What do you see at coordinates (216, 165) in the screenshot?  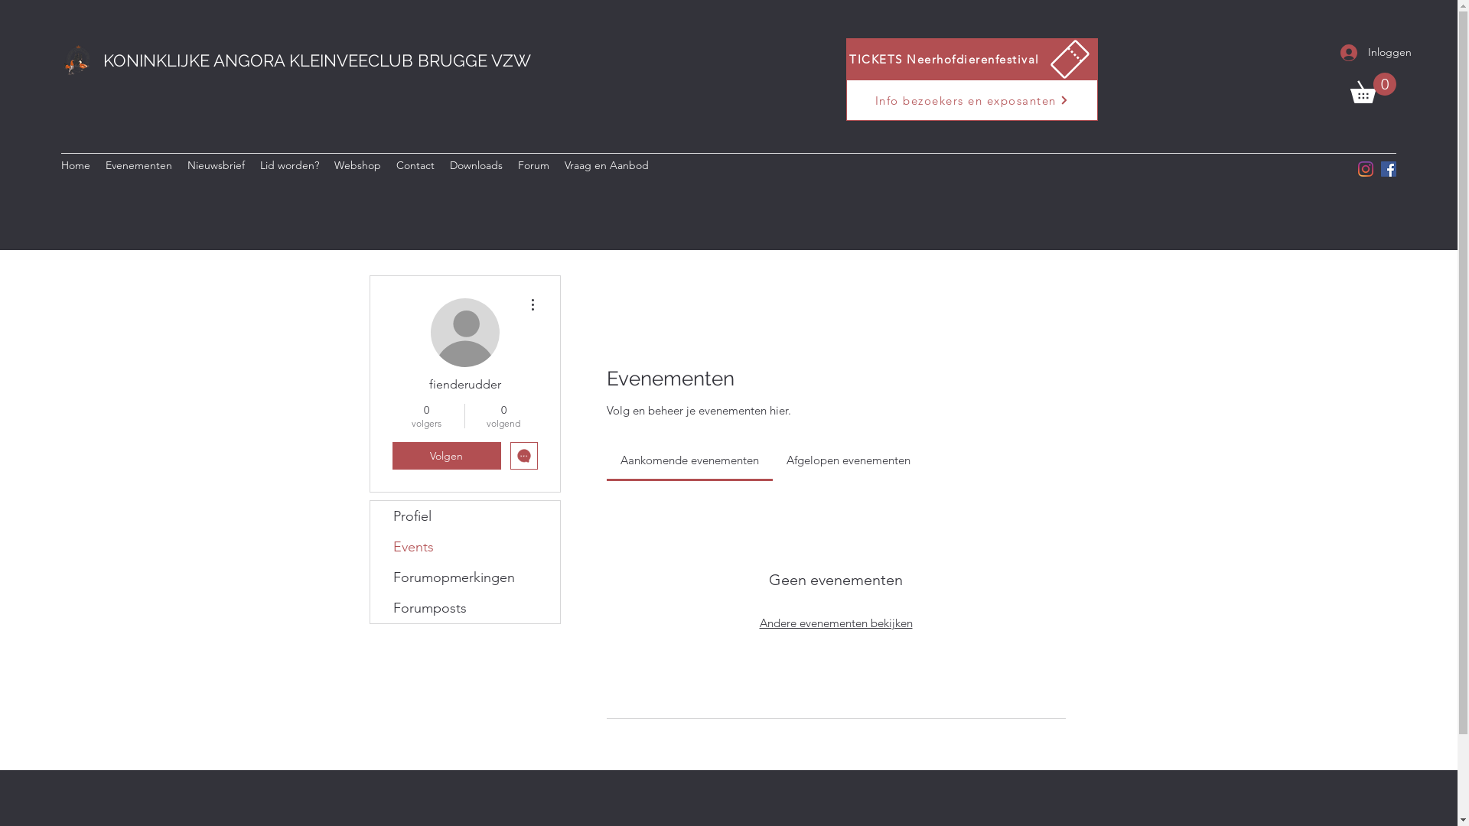 I see `Nieuwsbrief` at bounding box center [216, 165].